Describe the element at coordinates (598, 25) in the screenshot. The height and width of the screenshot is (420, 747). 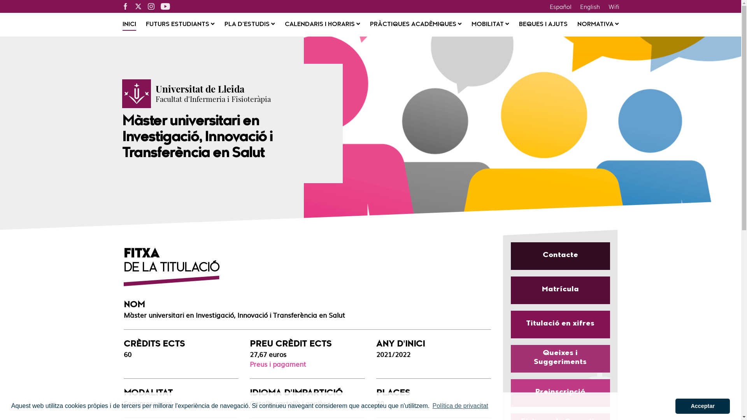
I see `NORMATIVA` at that location.